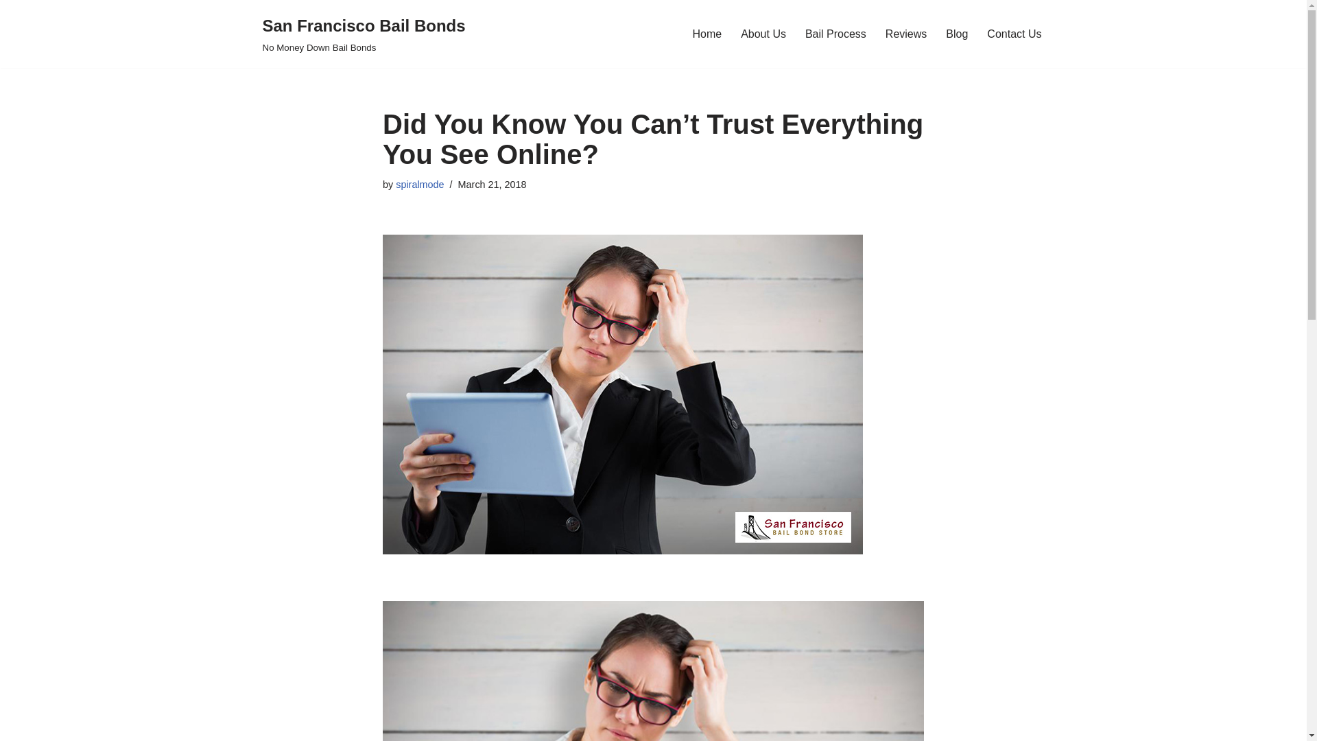  I want to click on spiralmode, so click(420, 184).